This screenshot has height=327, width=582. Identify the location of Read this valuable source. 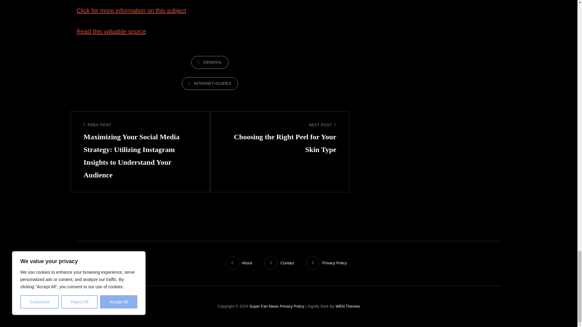
(111, 31).